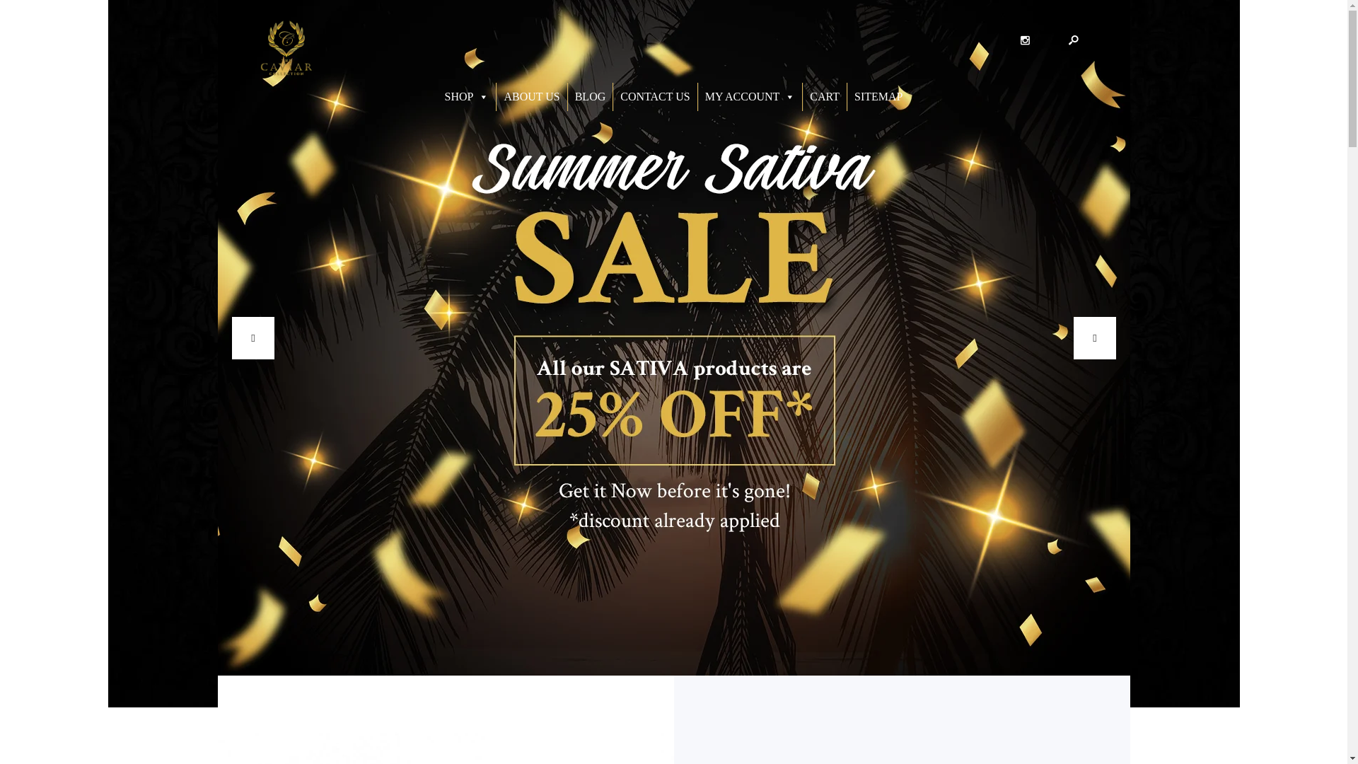  What do you see at coordinates (466, 96) in the screenshot?
I see `SHOP` at bounding box center [466, 96].